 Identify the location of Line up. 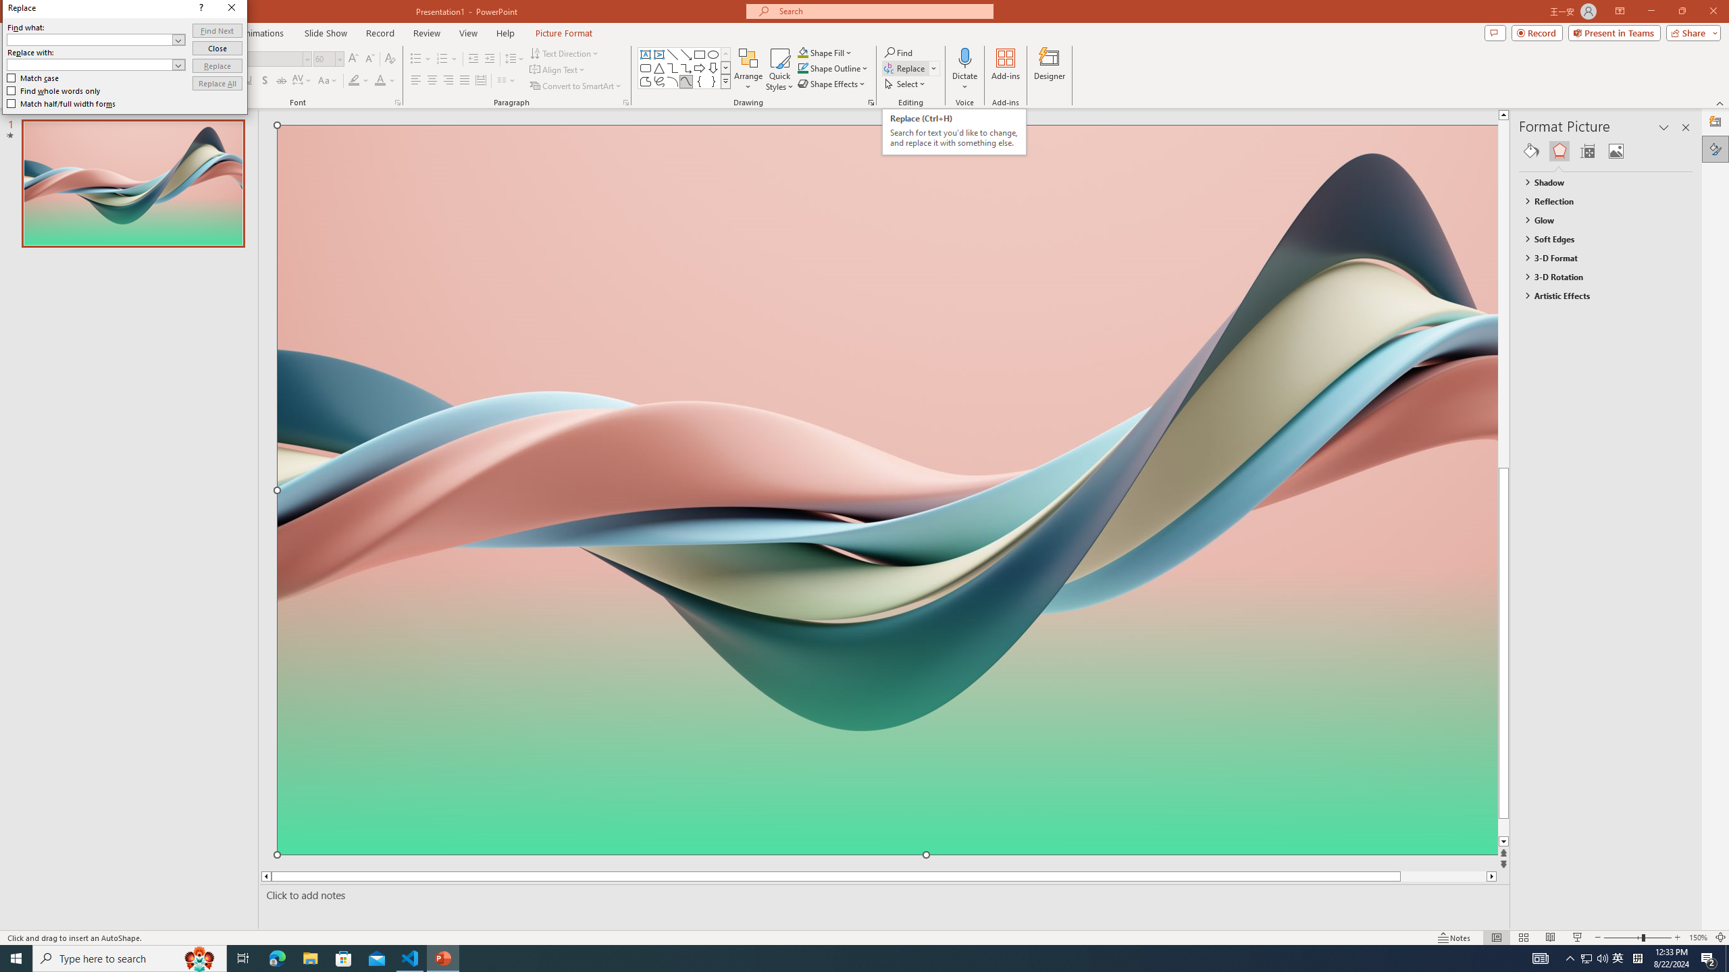
(1529, 115).